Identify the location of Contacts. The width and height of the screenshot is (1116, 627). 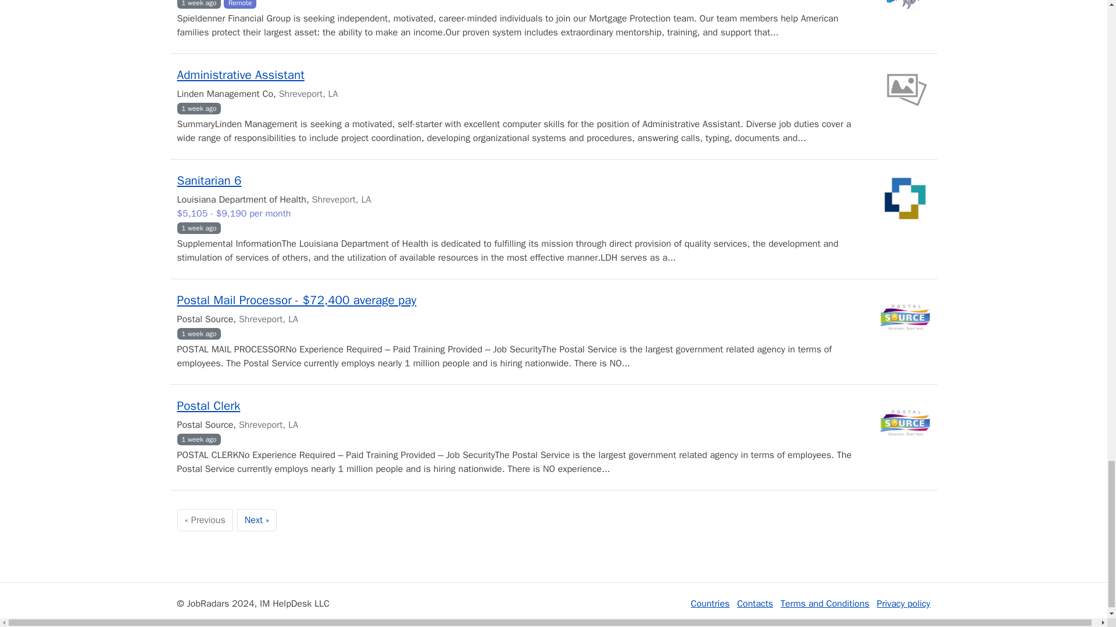
(754, 604).